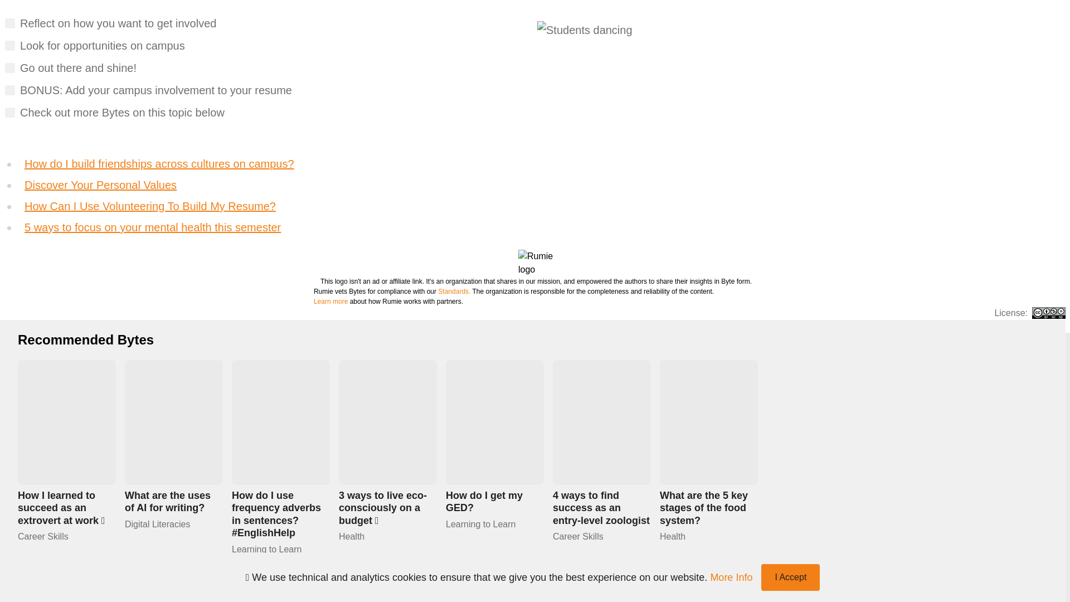  Describe the element at coordinates (10, 68) in the screenshot. I see `on` at that location.